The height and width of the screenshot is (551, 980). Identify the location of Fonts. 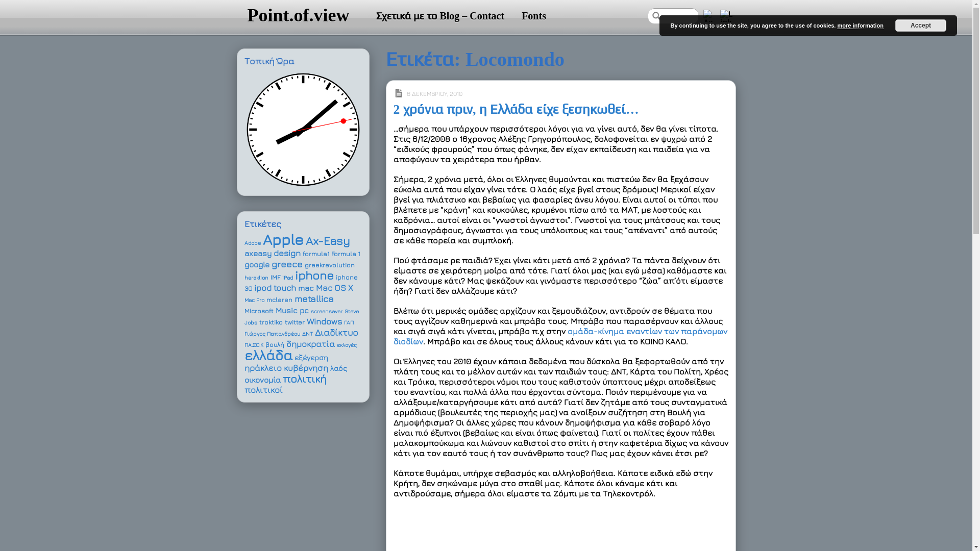
(534, 16).